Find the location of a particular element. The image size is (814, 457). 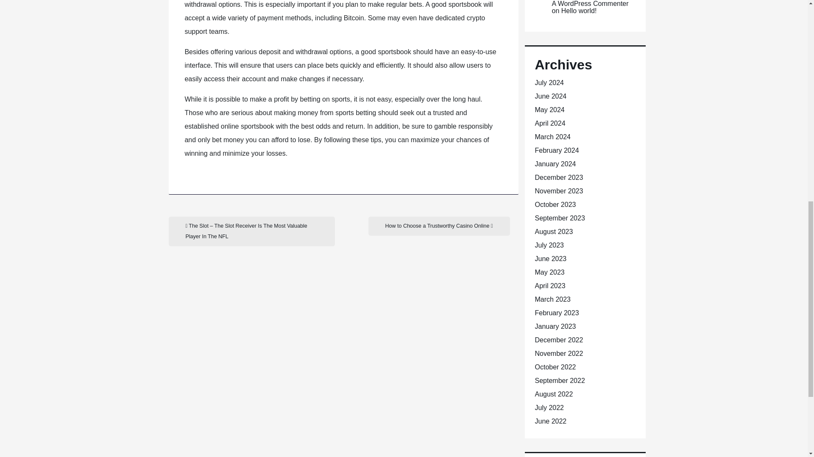

July 2024 is located at coordinates (549, 83).